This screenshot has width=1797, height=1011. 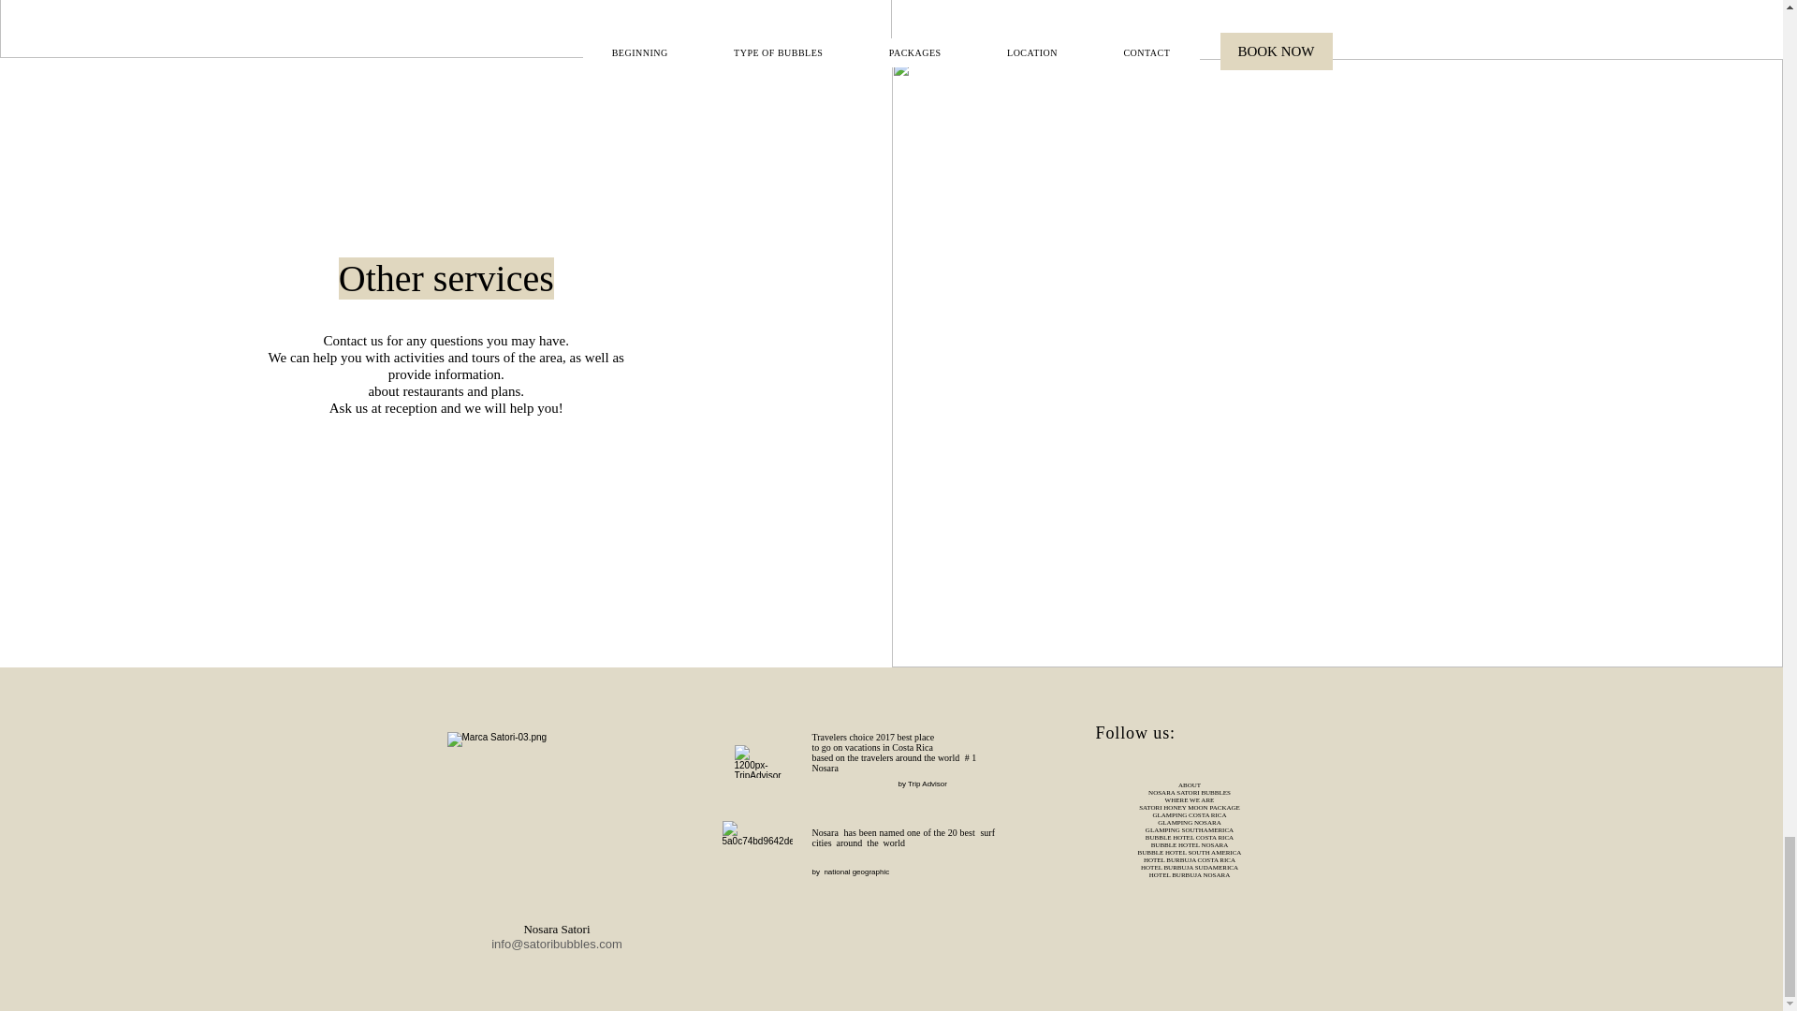 I want to click on HOTEL BURBUJA COSTA RICA, so click(x=1189, y=859).